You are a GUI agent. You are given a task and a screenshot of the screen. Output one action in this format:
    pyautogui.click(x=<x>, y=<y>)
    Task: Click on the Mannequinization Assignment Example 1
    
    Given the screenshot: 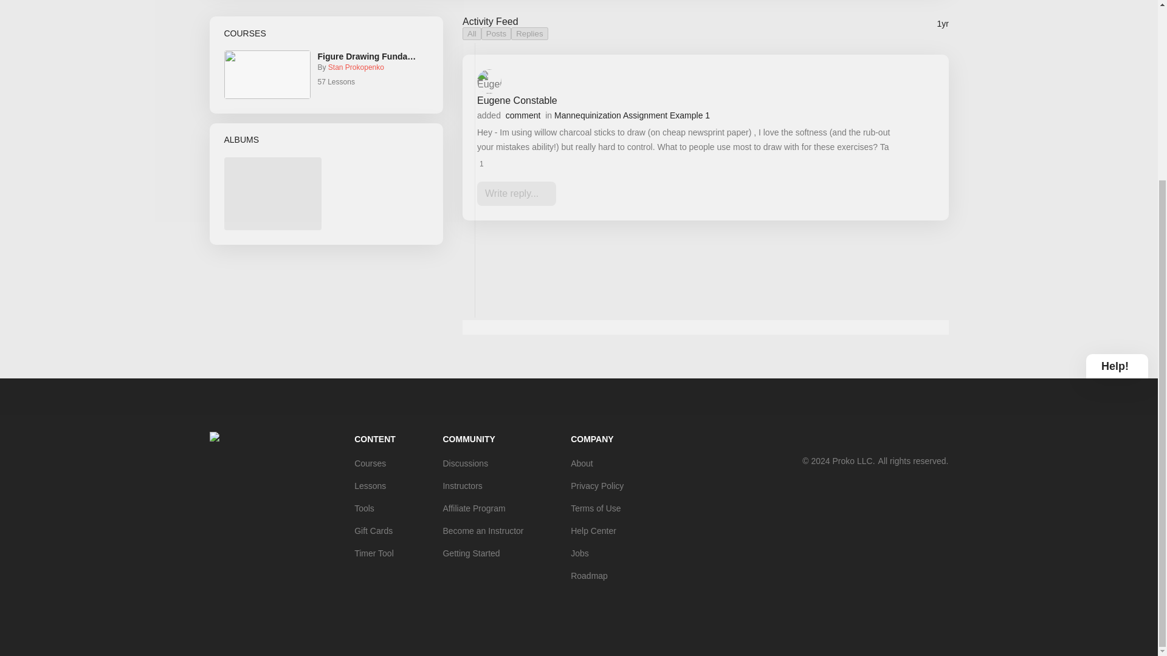 What is the action you would take?
    pyautogui.click(x=690, y=115)
    